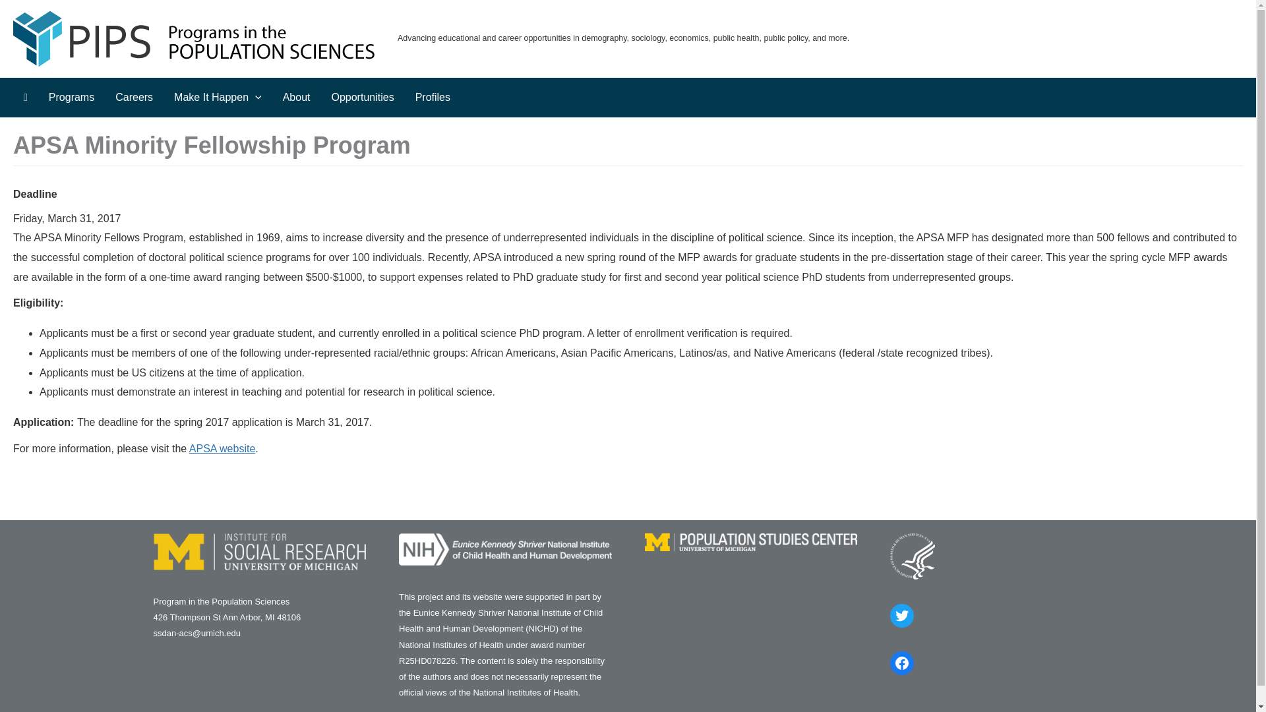 The image size is (1266, 712). Describe the element at coordinates (902, 615) in the screenshot. I see `Twitter` at that location.